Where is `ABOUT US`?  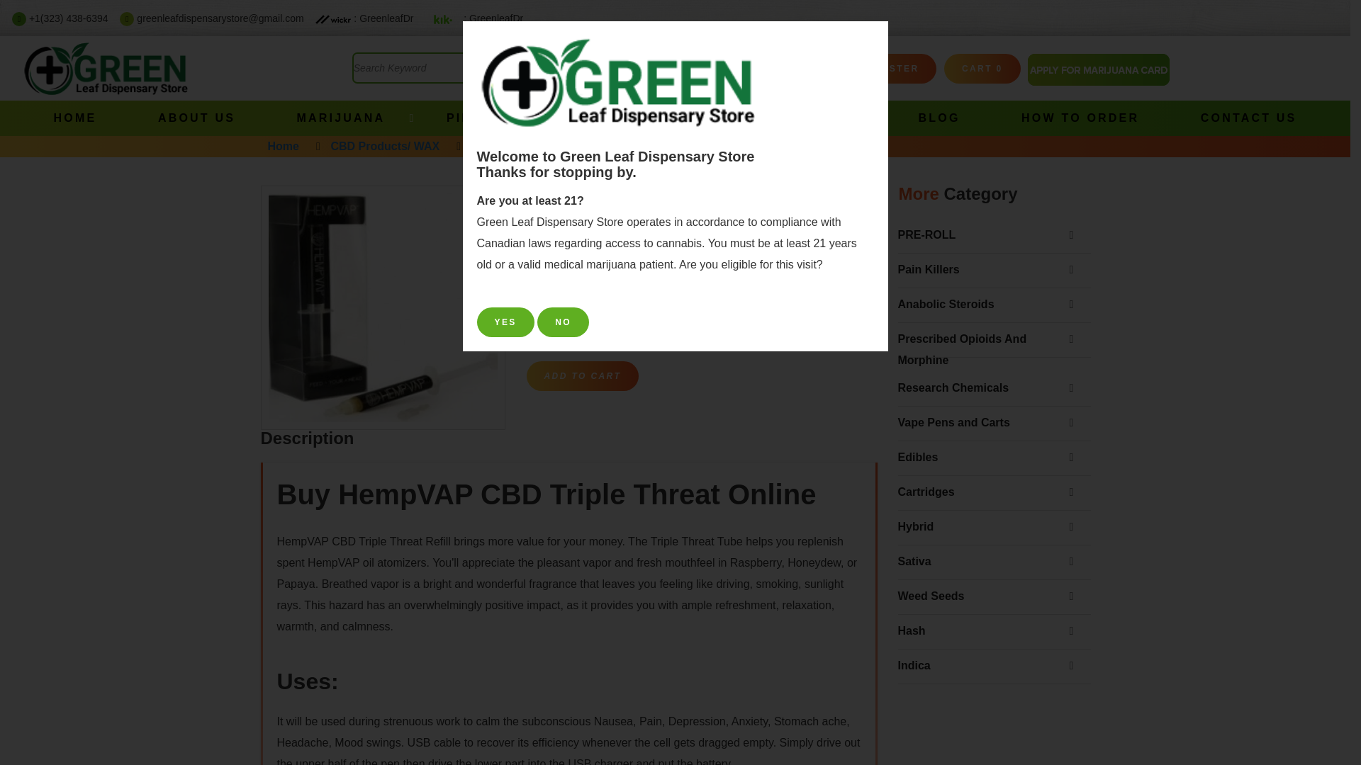 ABOUT US is located at coordinates (196, 118).